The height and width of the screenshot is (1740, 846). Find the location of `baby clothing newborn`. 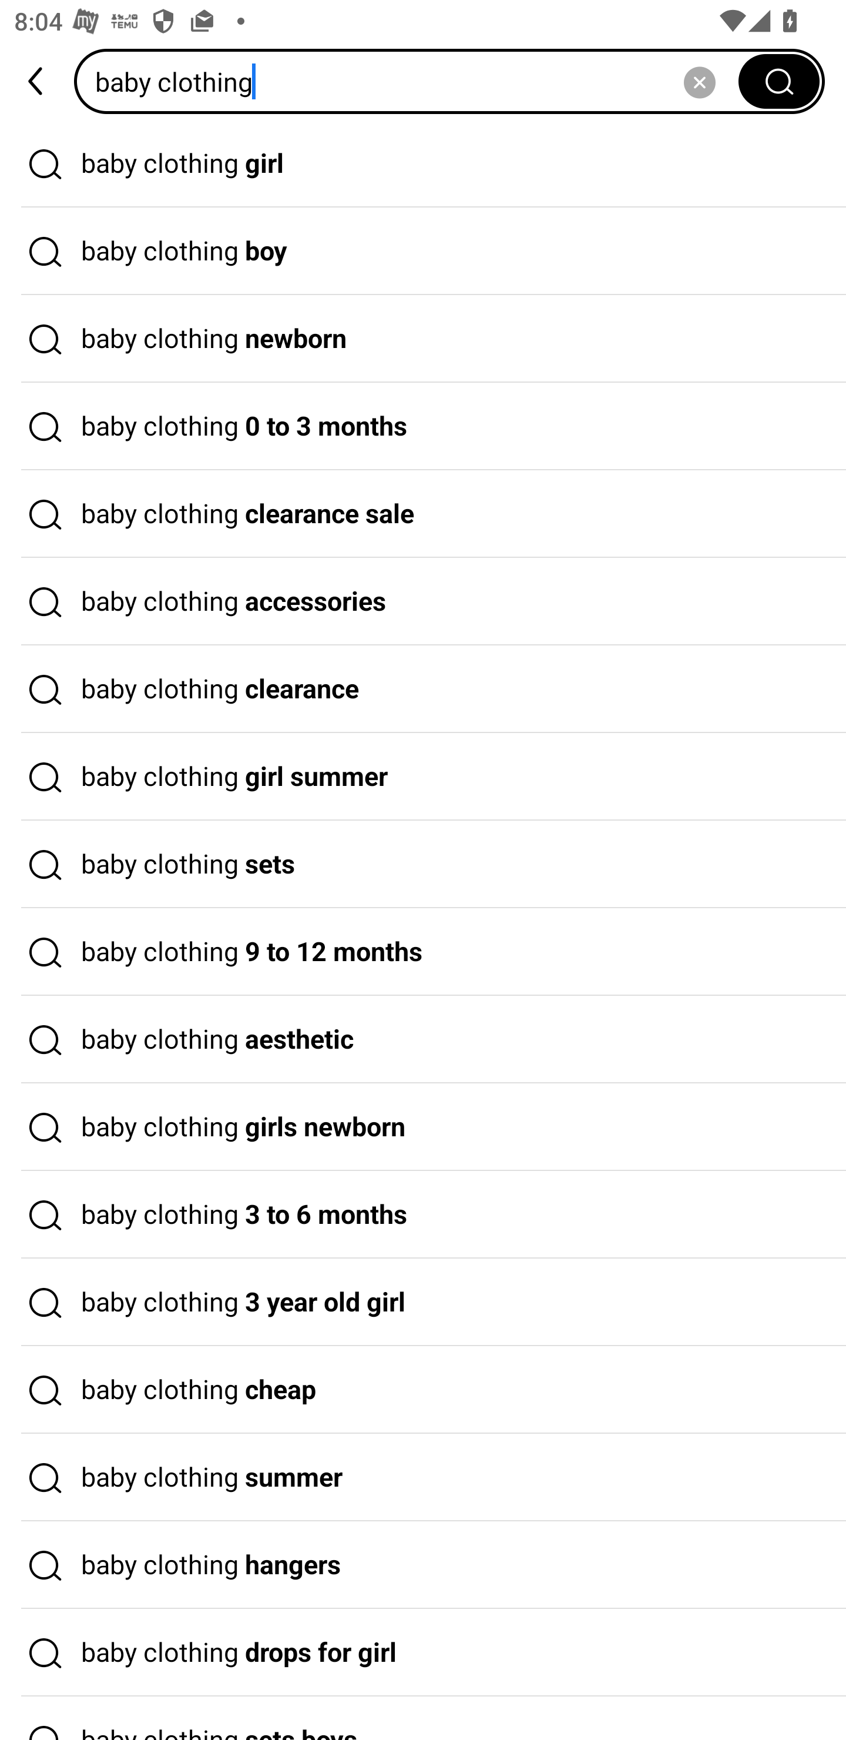

baby clothing newborn is located at coordinates (423, 339).